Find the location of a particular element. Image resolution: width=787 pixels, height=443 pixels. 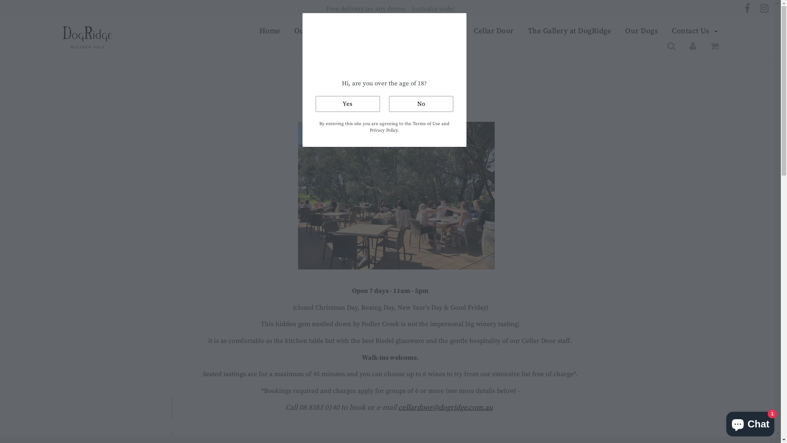

Our Dogs is located at coordinates (641, 31).